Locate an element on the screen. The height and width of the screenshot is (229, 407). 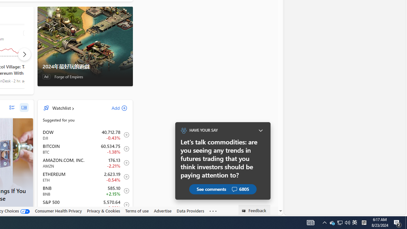
Consumer Health Privacy is located at coordinates (58, 211).